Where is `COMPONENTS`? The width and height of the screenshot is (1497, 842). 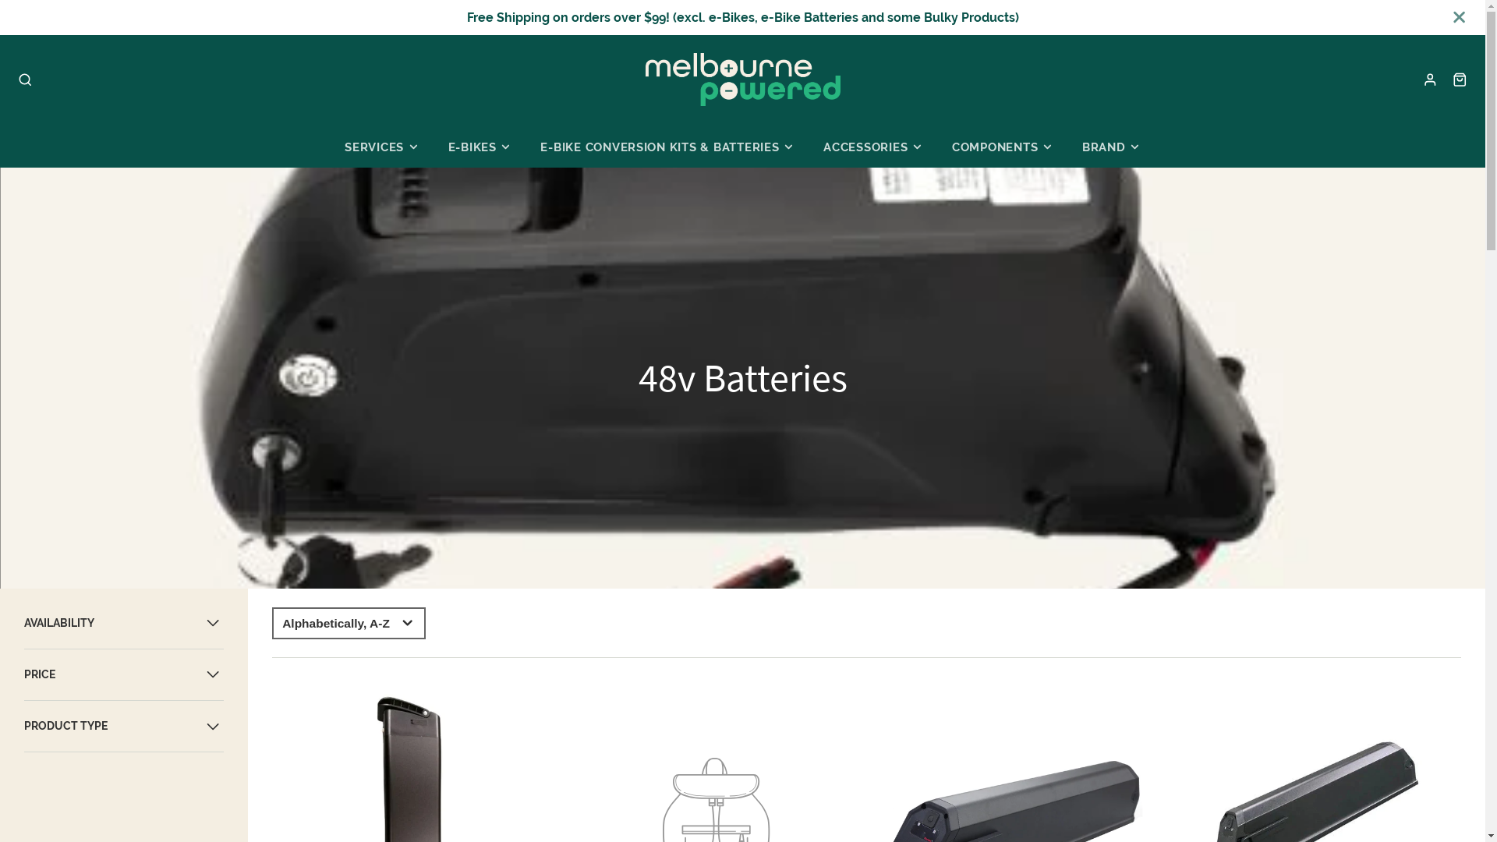
COMPONENTS is located at coordinates (1003, 147).